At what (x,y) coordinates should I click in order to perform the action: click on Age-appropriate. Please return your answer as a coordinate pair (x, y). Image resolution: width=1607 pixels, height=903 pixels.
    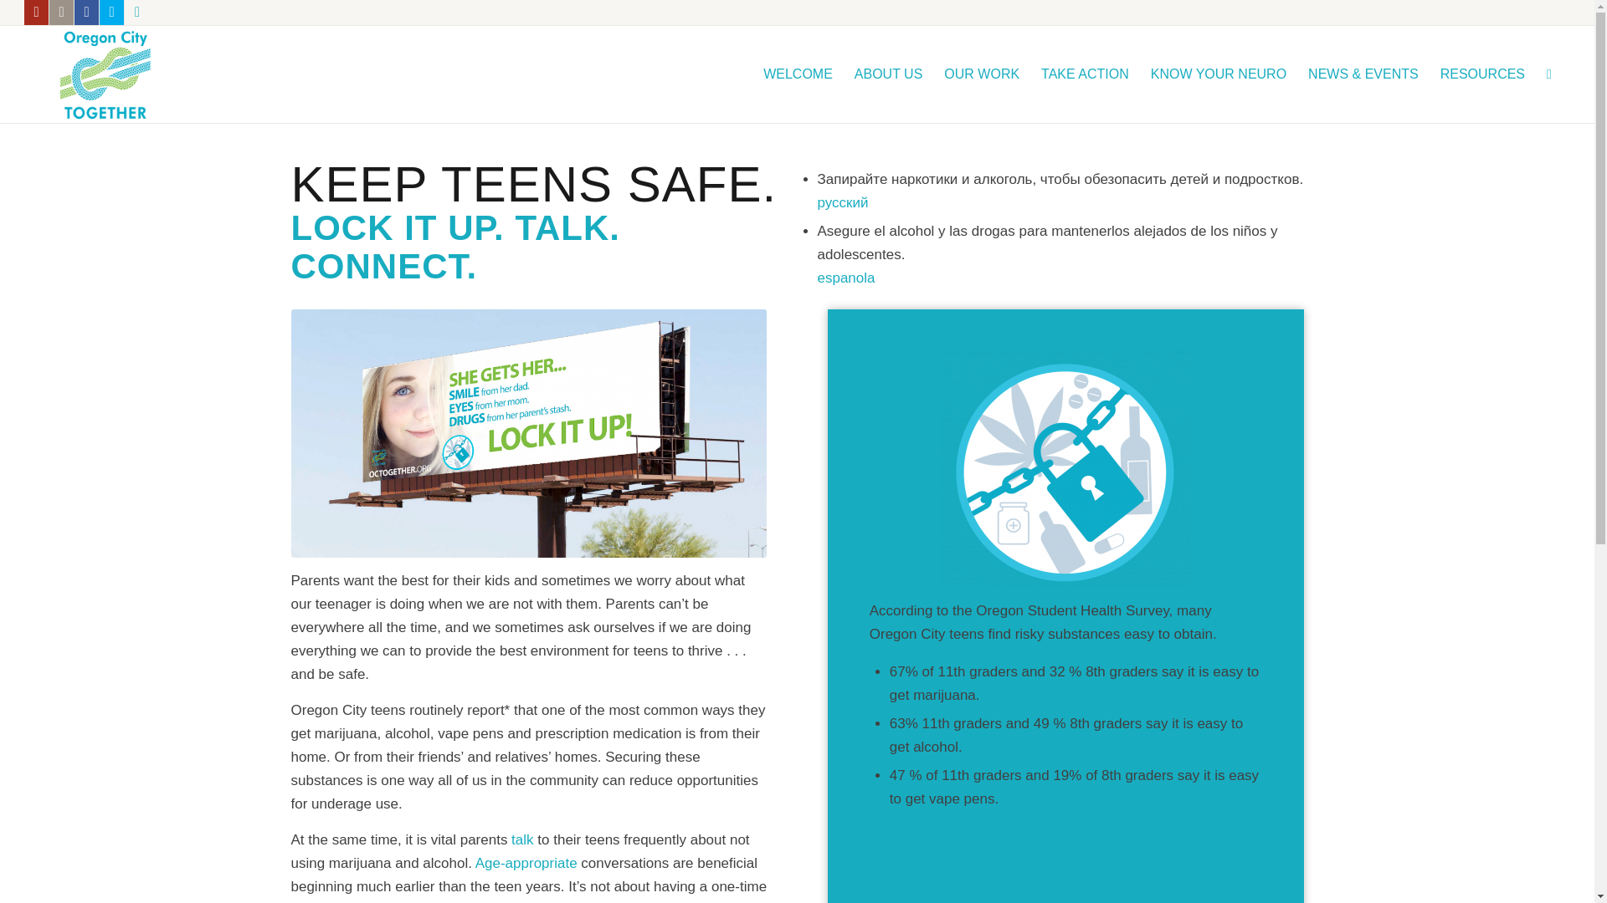
    Looking at the image, I should click on (526, 863).